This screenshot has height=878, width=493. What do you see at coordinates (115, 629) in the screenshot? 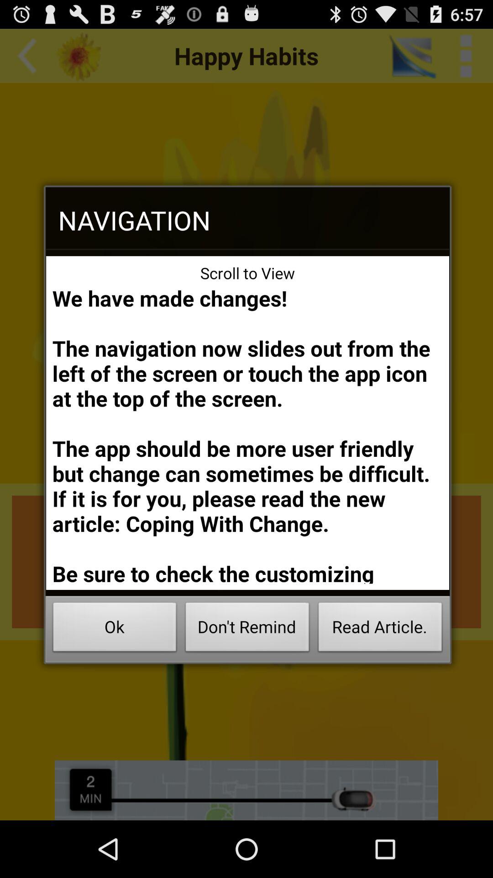
I see `press the item next to the don't remind` at bounding box center [115, 629].